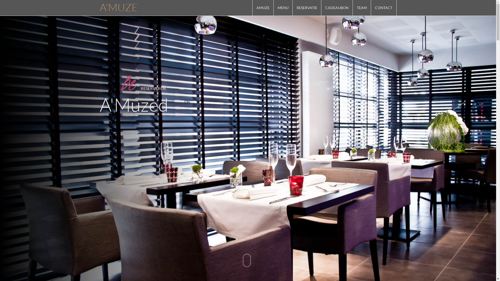  I want to click on AMUZE, so click(263, 8).